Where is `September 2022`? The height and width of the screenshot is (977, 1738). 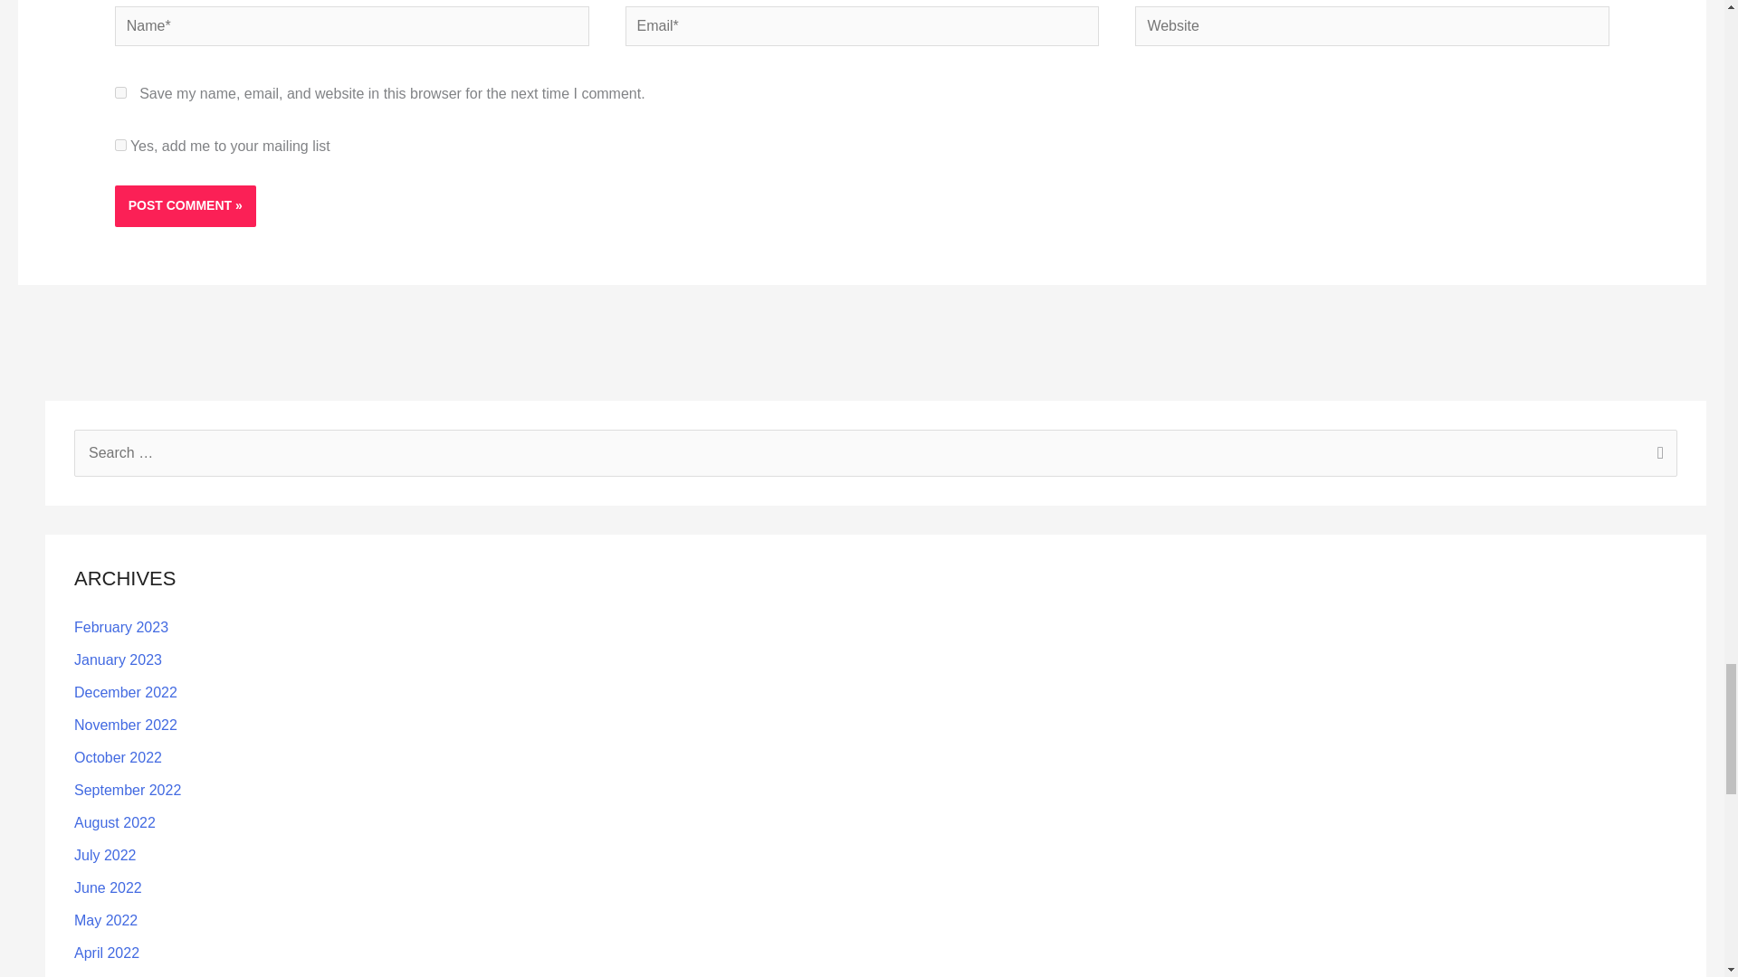
September 2022 is located at coordinates (127, 791).